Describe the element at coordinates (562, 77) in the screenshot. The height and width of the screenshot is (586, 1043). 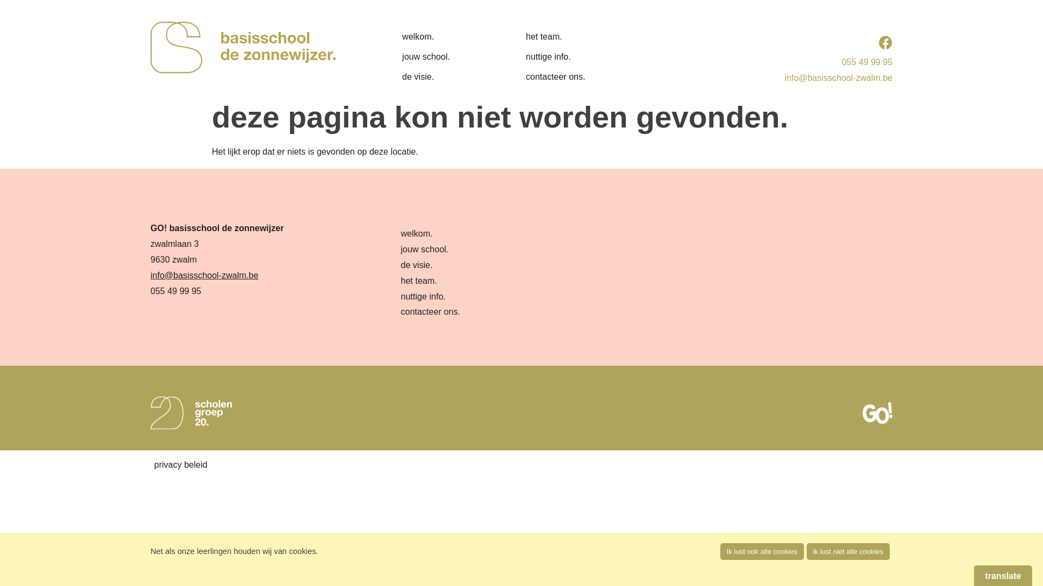
I see `contacteer ons.` at that location.